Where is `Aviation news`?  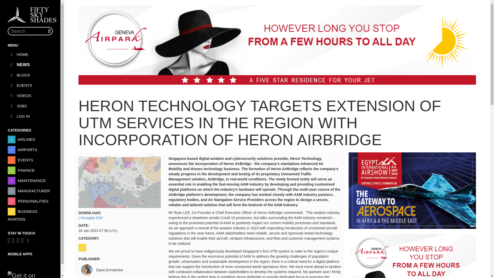
Aviation news is located at coordinates (30, 65).